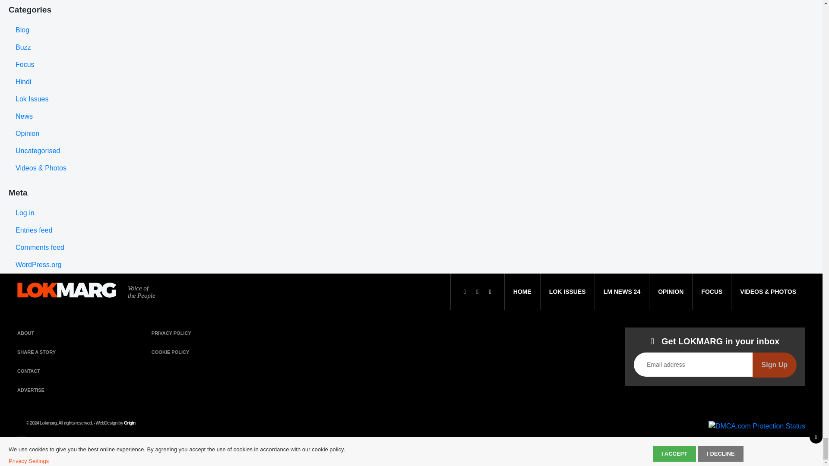 The width and height of the screenshot is (829, 466). What do you see at coordinates (775, 365) in the screenshot?
I see `Sign Up` at bounding box center [775, 365].